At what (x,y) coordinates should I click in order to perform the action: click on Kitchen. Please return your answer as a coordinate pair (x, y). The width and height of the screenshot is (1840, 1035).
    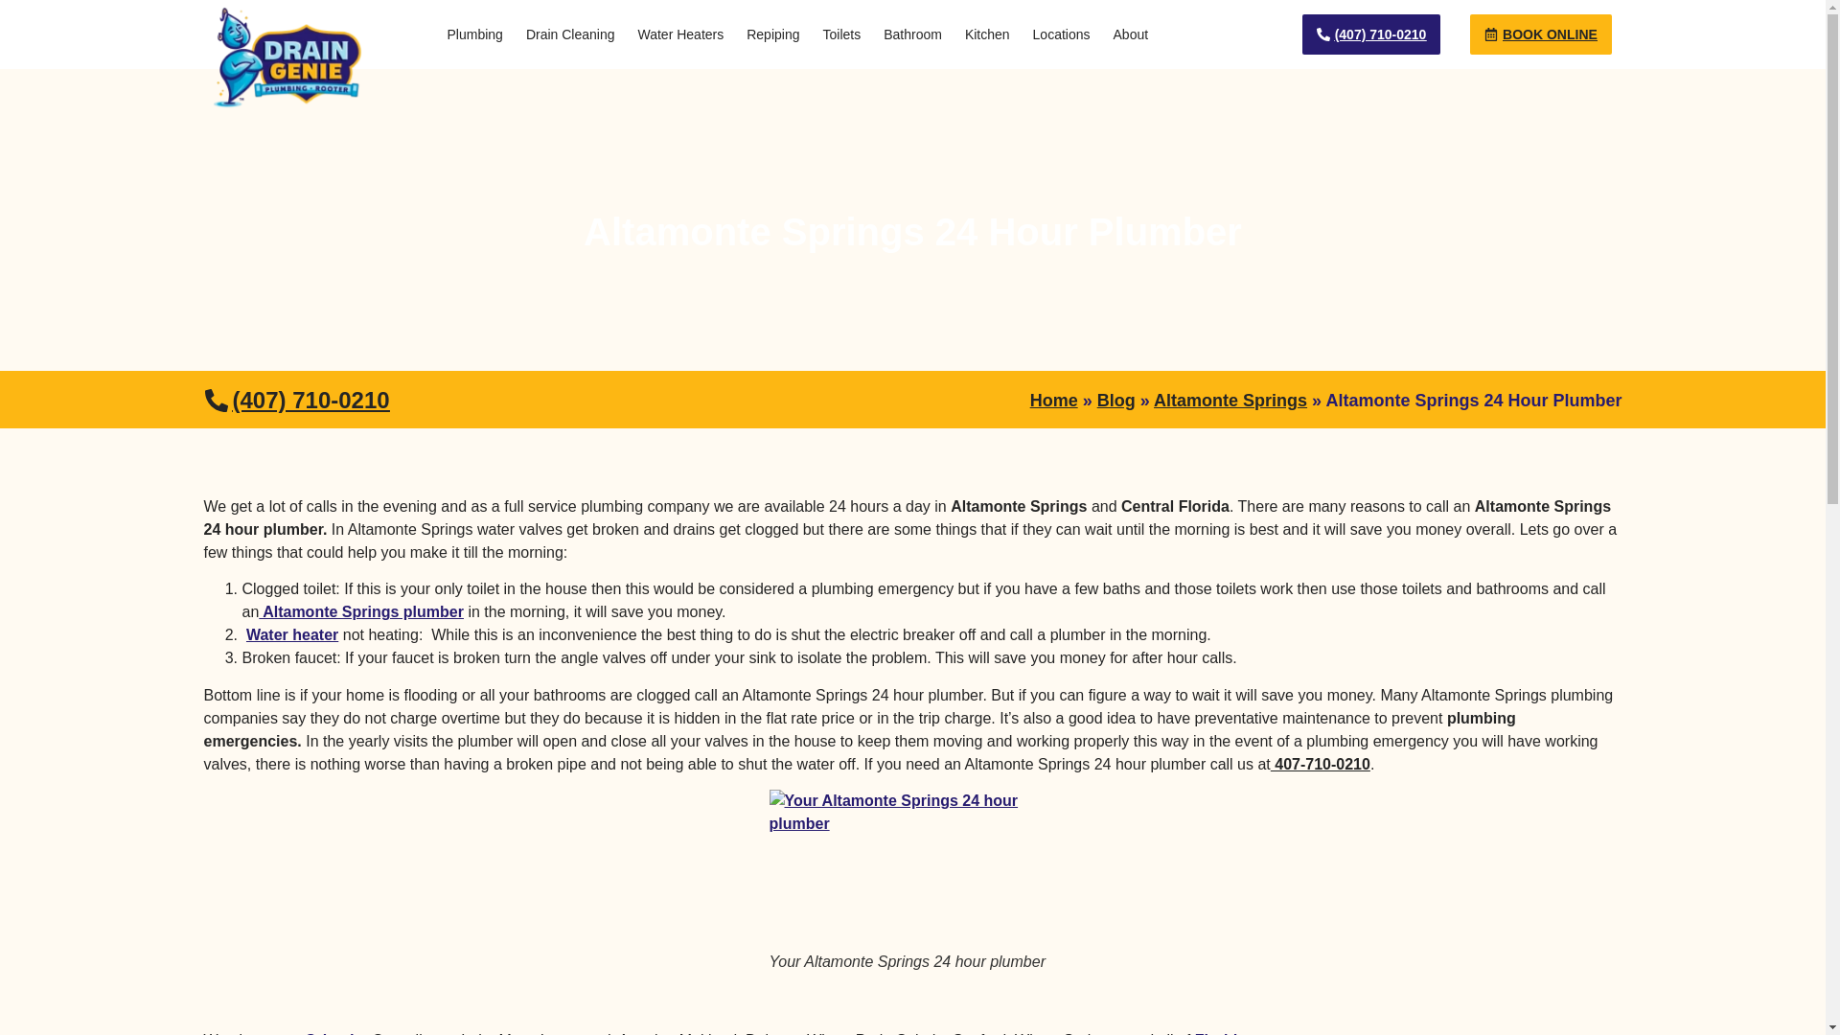
    Looking at the image, I should click on (987, 34).